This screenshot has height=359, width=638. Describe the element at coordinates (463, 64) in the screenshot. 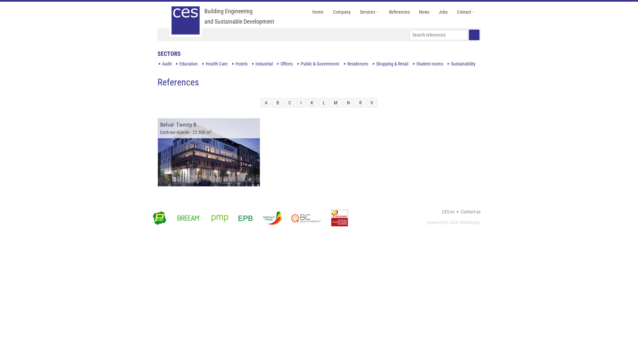

I see `Sustainability` at that location.